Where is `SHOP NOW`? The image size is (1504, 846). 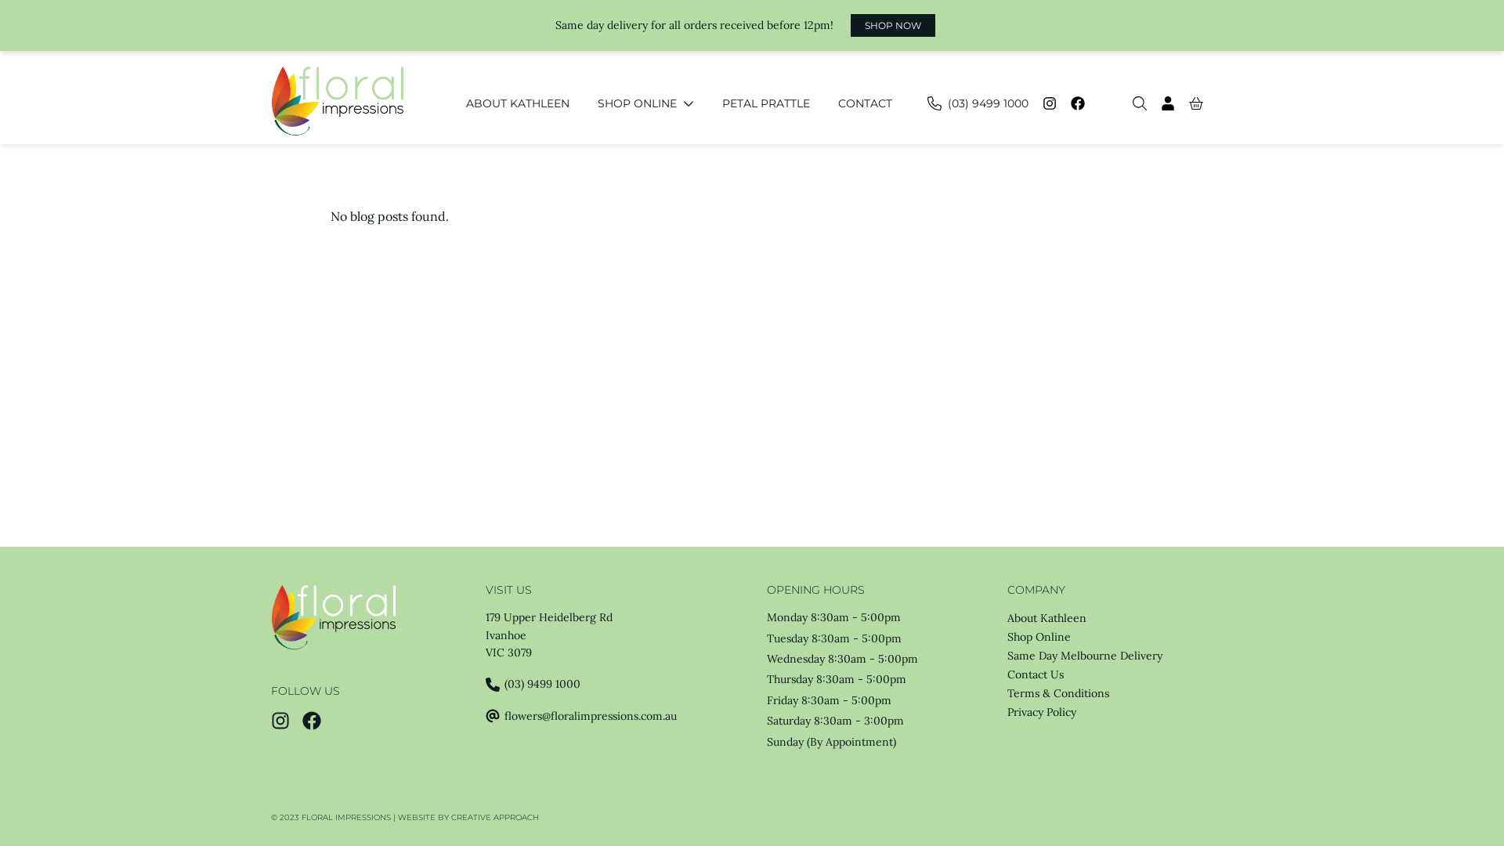
SHOP NOW is located at coordinates (893, 25).